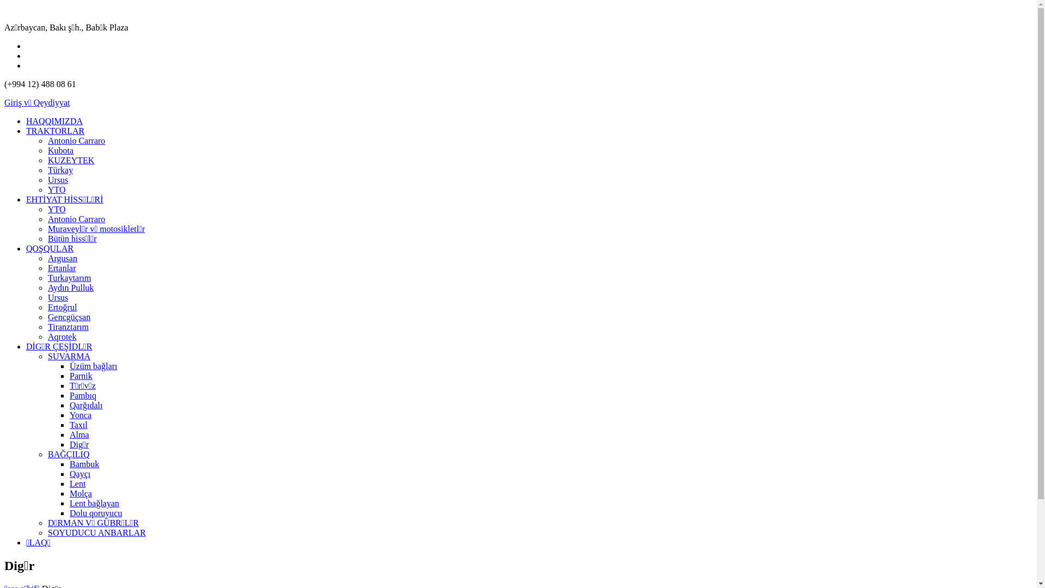  I want to click on Parnik, so click(81, 376).